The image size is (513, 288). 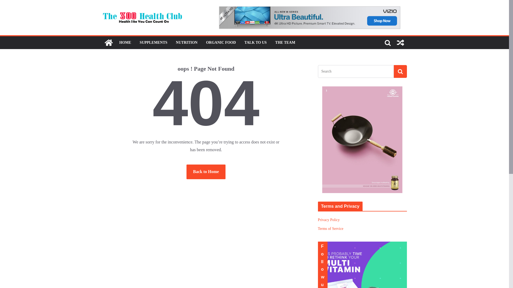 I want to click on SUPPLEMENTS, so click(x=153, y=43).